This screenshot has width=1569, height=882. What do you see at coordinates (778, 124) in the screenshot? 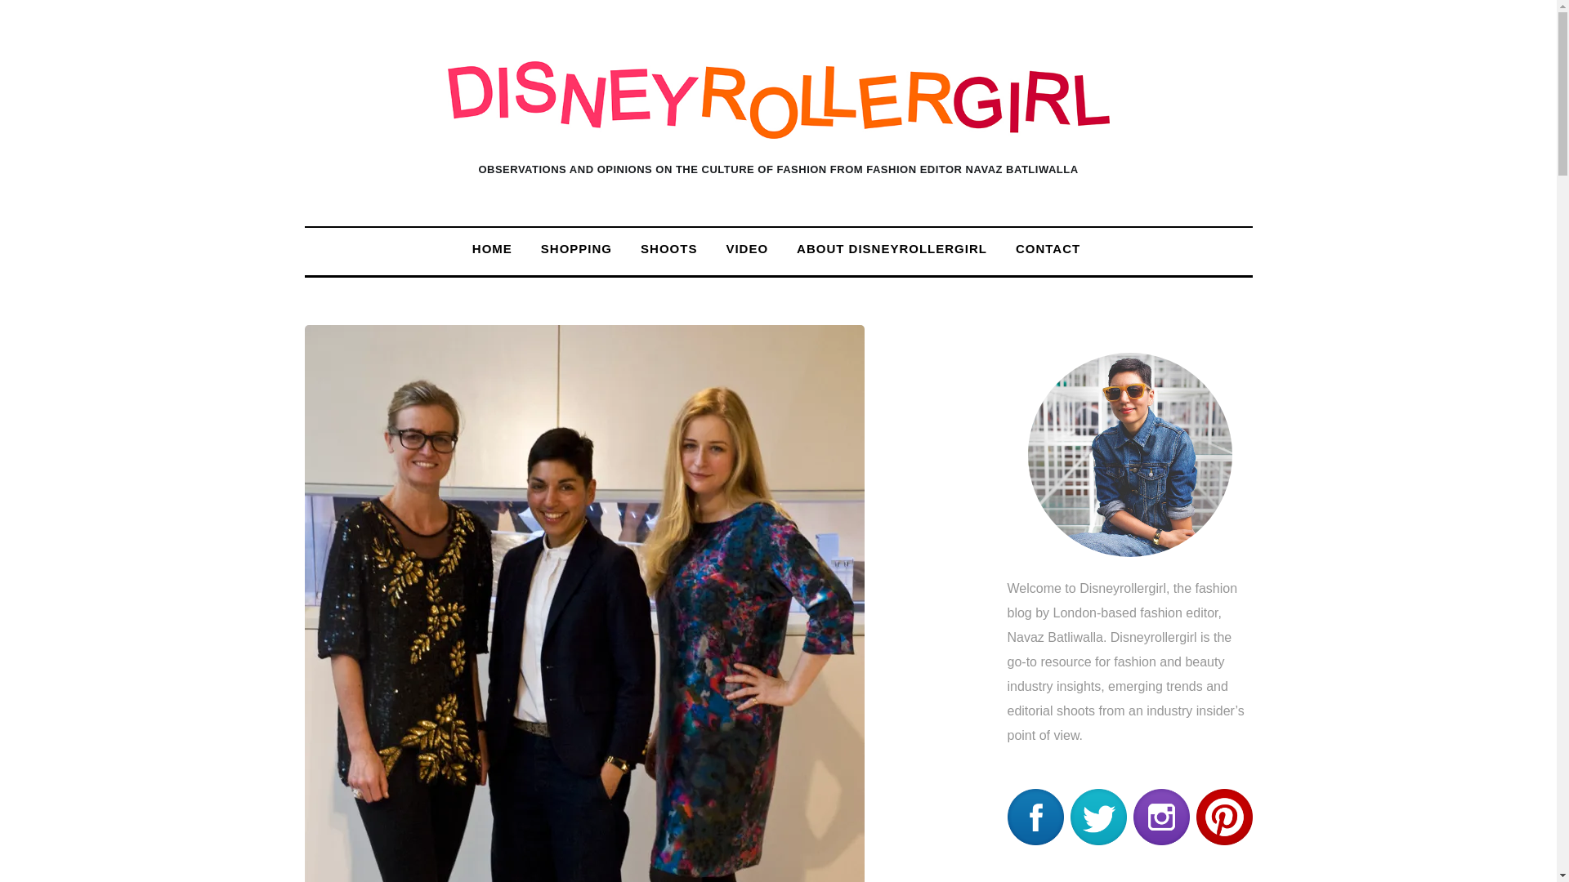
I see `DisneyRollerGirl` at bounding box center [778, 124].